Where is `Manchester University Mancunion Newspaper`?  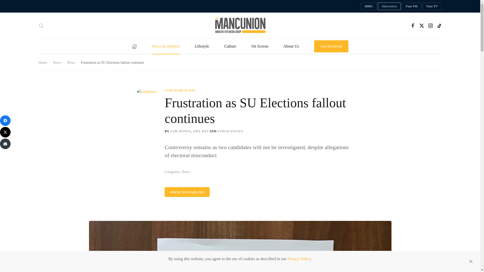
Manchester University Mancunion Newspaper is located at coordinates (389, 6).